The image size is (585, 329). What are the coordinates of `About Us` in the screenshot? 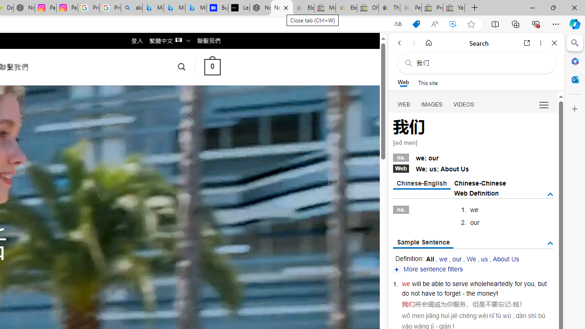 It's located at (505, 259).